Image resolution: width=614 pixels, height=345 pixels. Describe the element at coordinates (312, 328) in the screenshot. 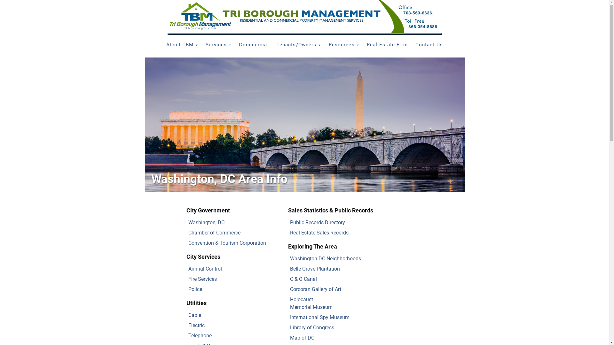

I see `Library of Congress` at that location.